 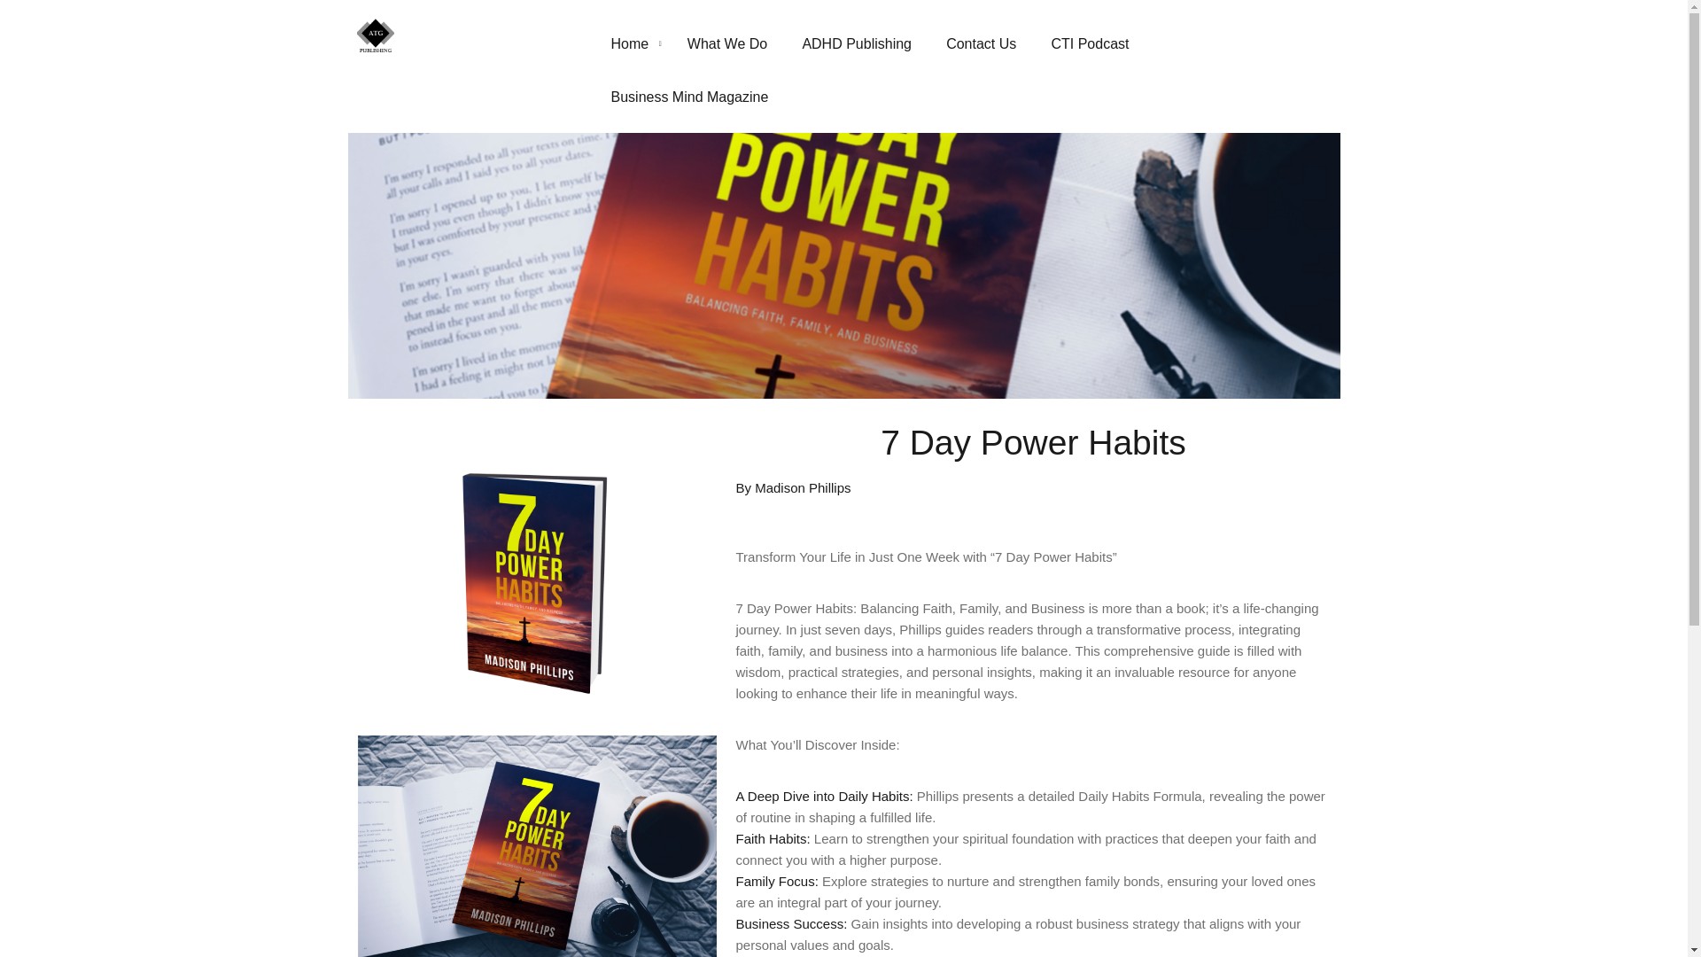 I want to click on Contact Us, so click(x=987, y=44).